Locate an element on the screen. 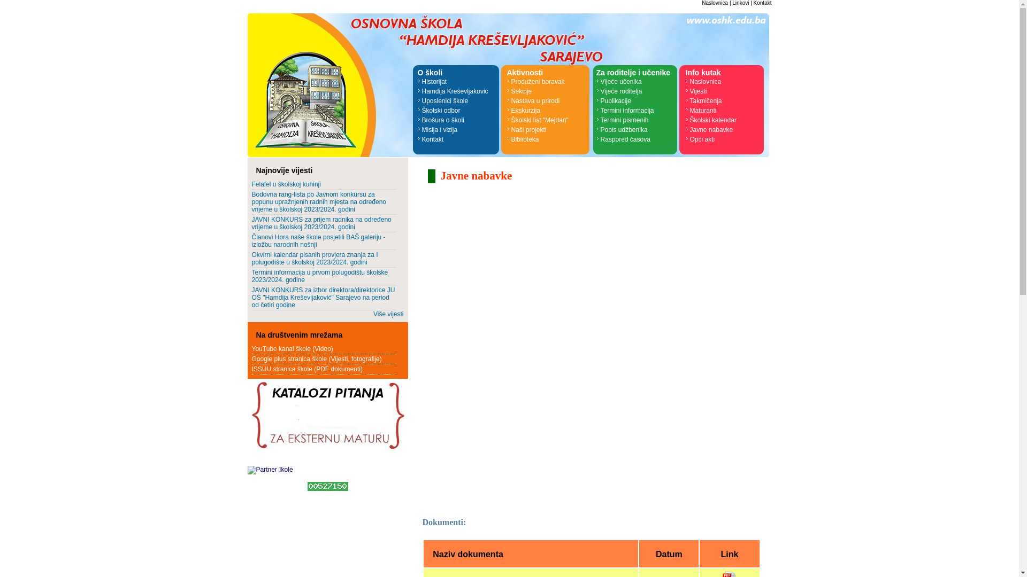  Naslovnica is located at coordinates (726, 82).